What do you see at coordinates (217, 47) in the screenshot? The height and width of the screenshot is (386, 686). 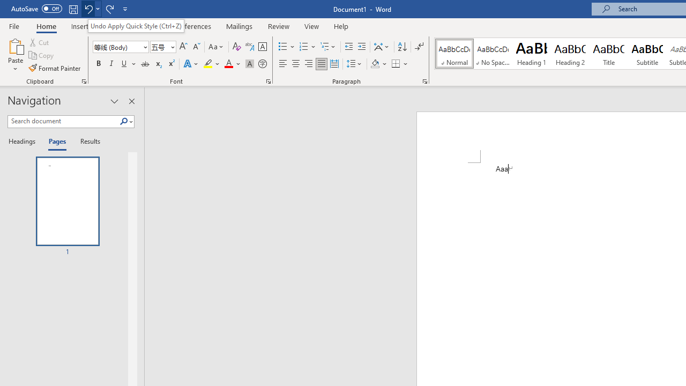 I see `Change Case` at bounding box center [217, 47].